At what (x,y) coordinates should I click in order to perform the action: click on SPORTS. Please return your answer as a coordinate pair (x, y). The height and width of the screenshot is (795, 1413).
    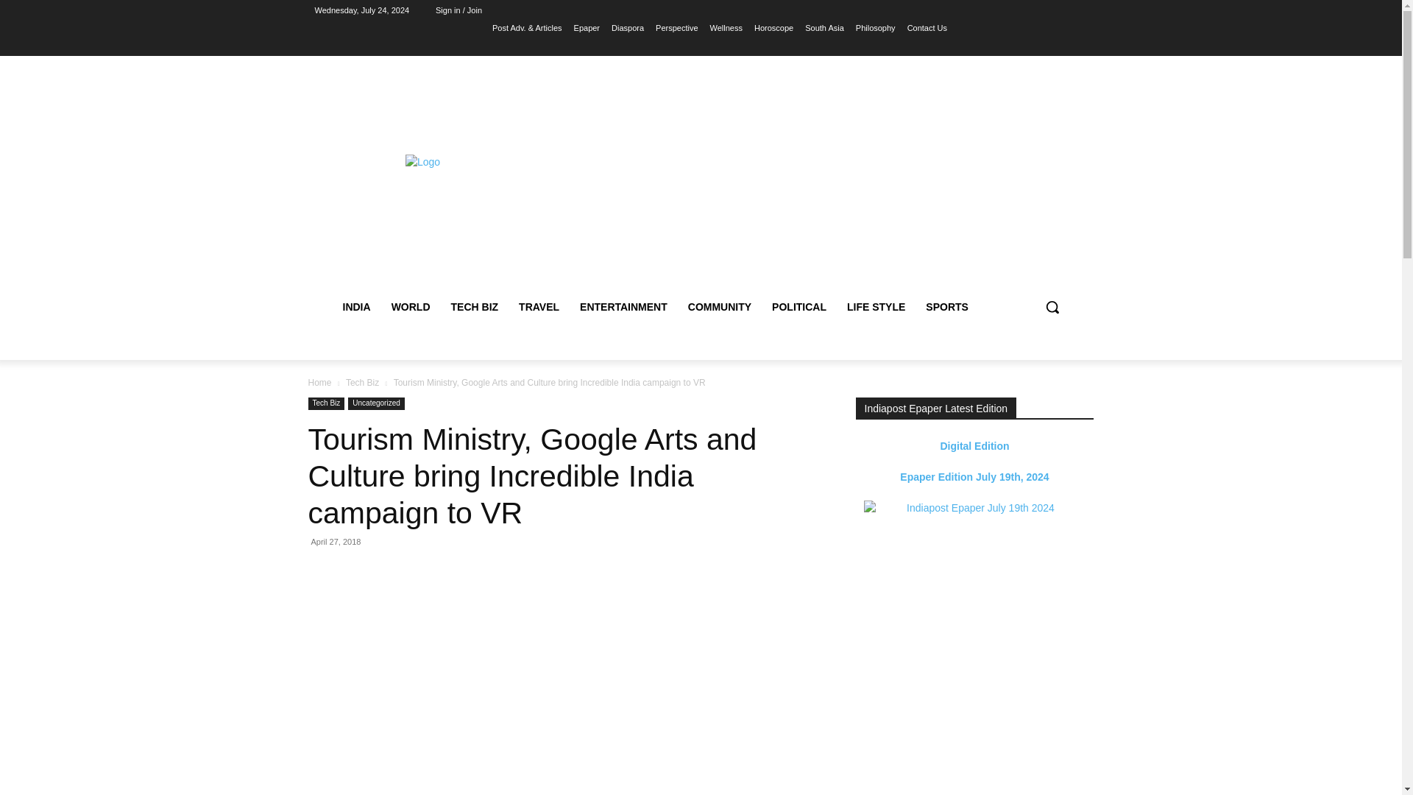
    Looking at the image, I should click on (947, 306).